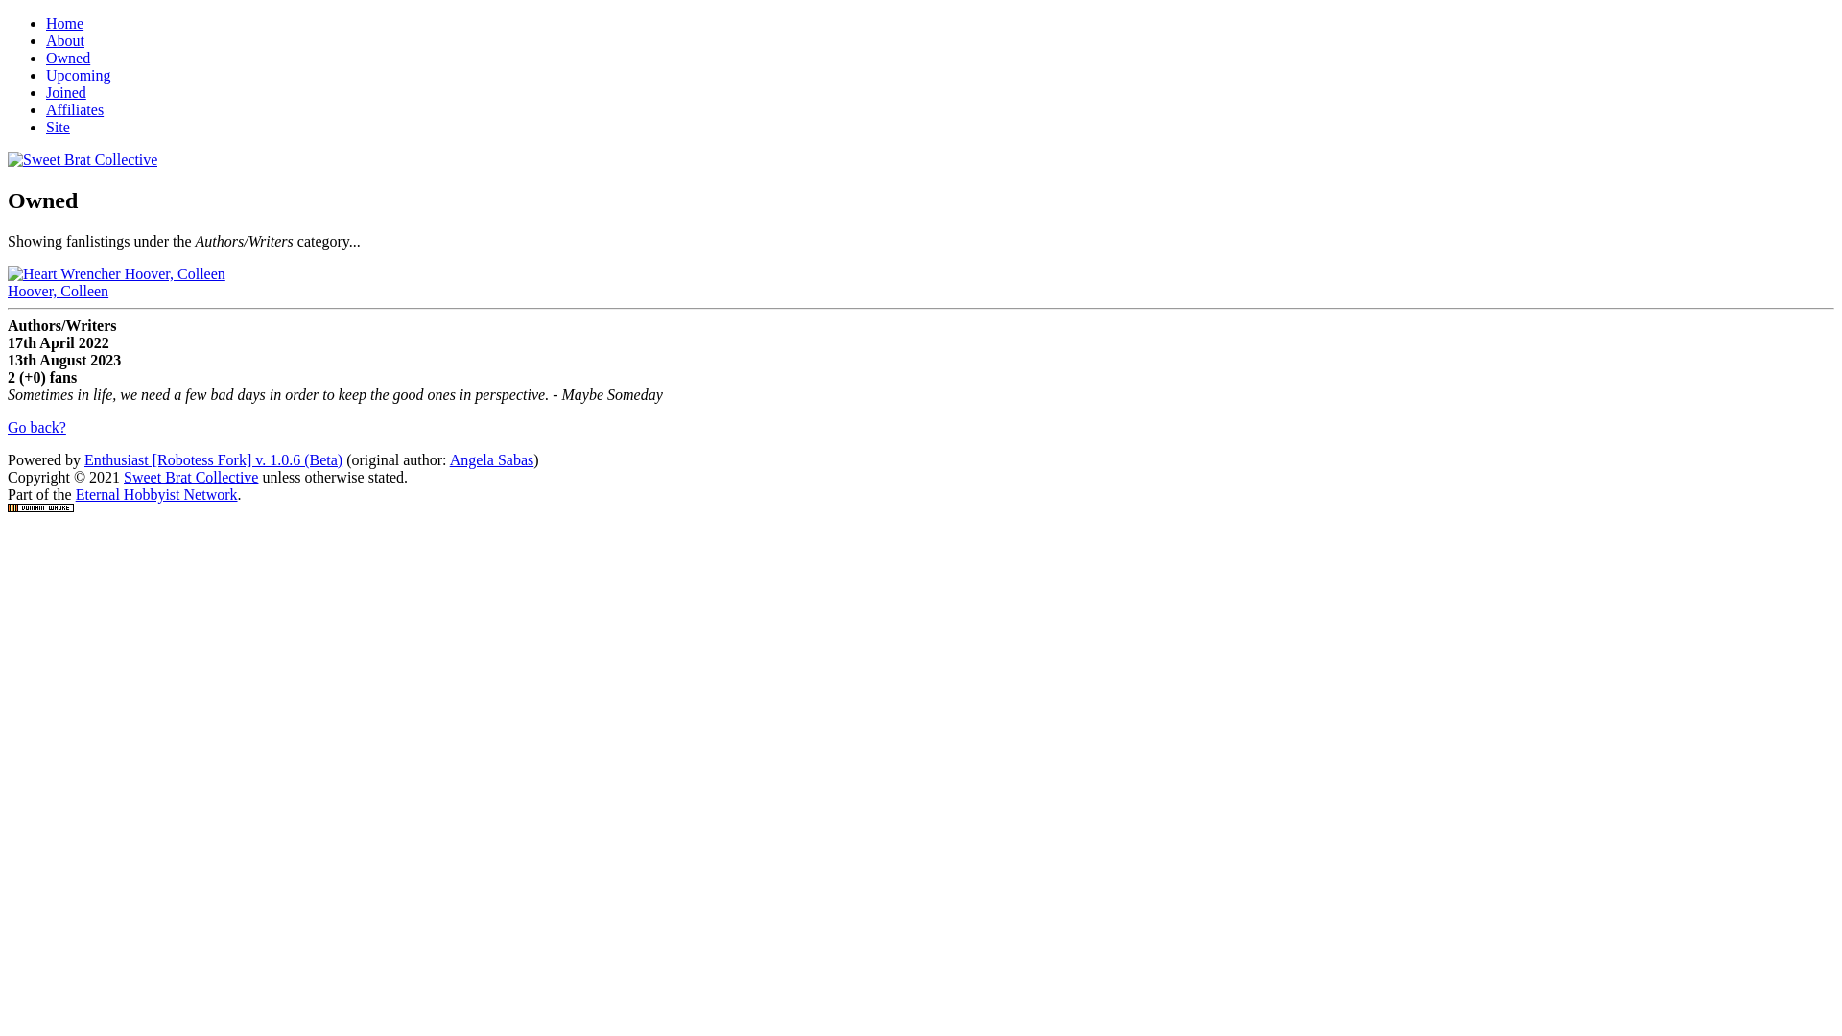 This screenshot has width=1842, height=1036. What do you see at coordinates (75, 109) in the screenshot?
I see `Affiliates` at bounding box center [75, 109].